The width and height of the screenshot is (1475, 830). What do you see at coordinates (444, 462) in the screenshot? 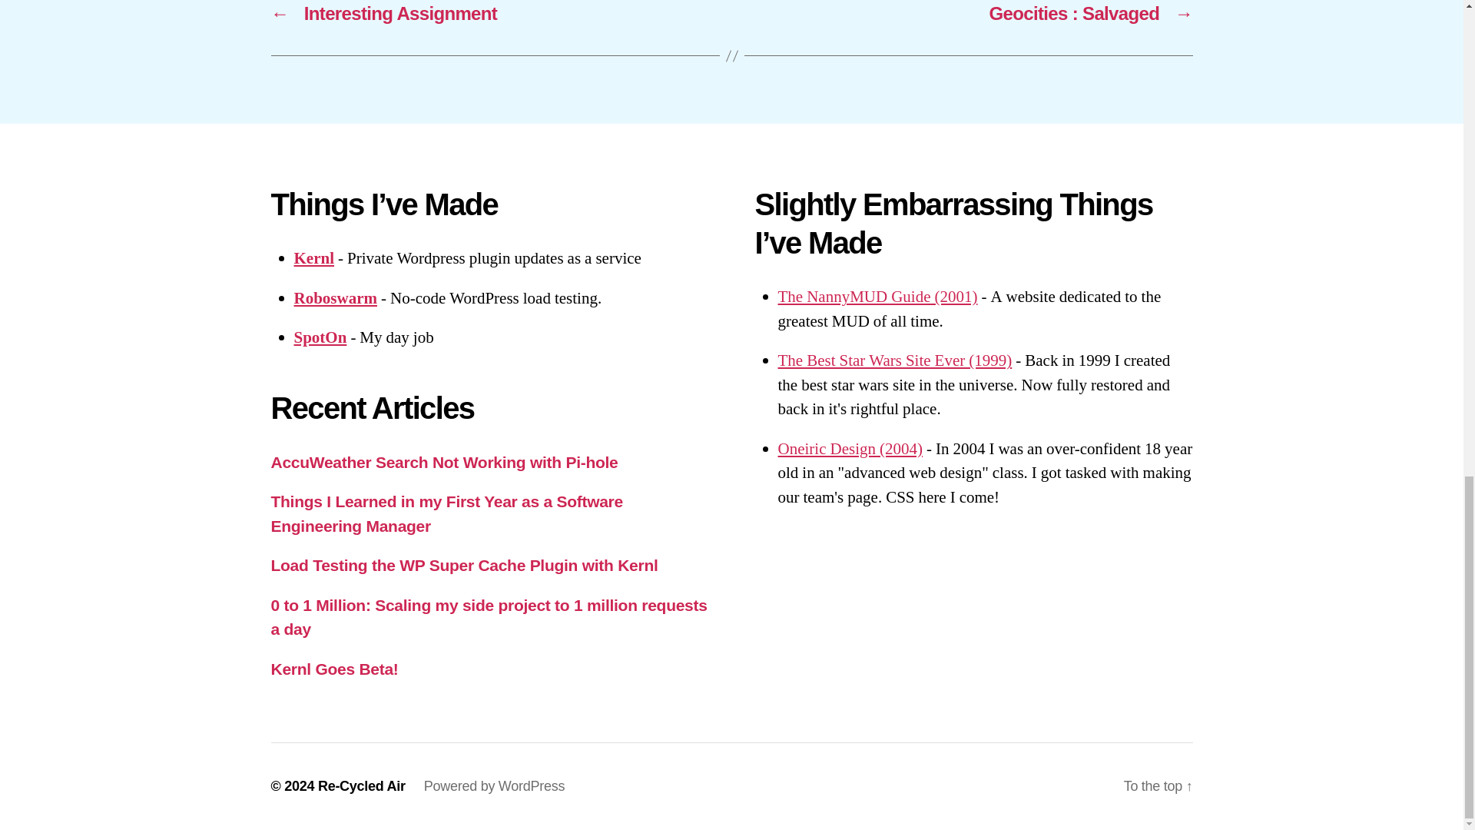
I see `AccuWeather Search Not Working with Pi-hole` at bounding box center [444, 462].